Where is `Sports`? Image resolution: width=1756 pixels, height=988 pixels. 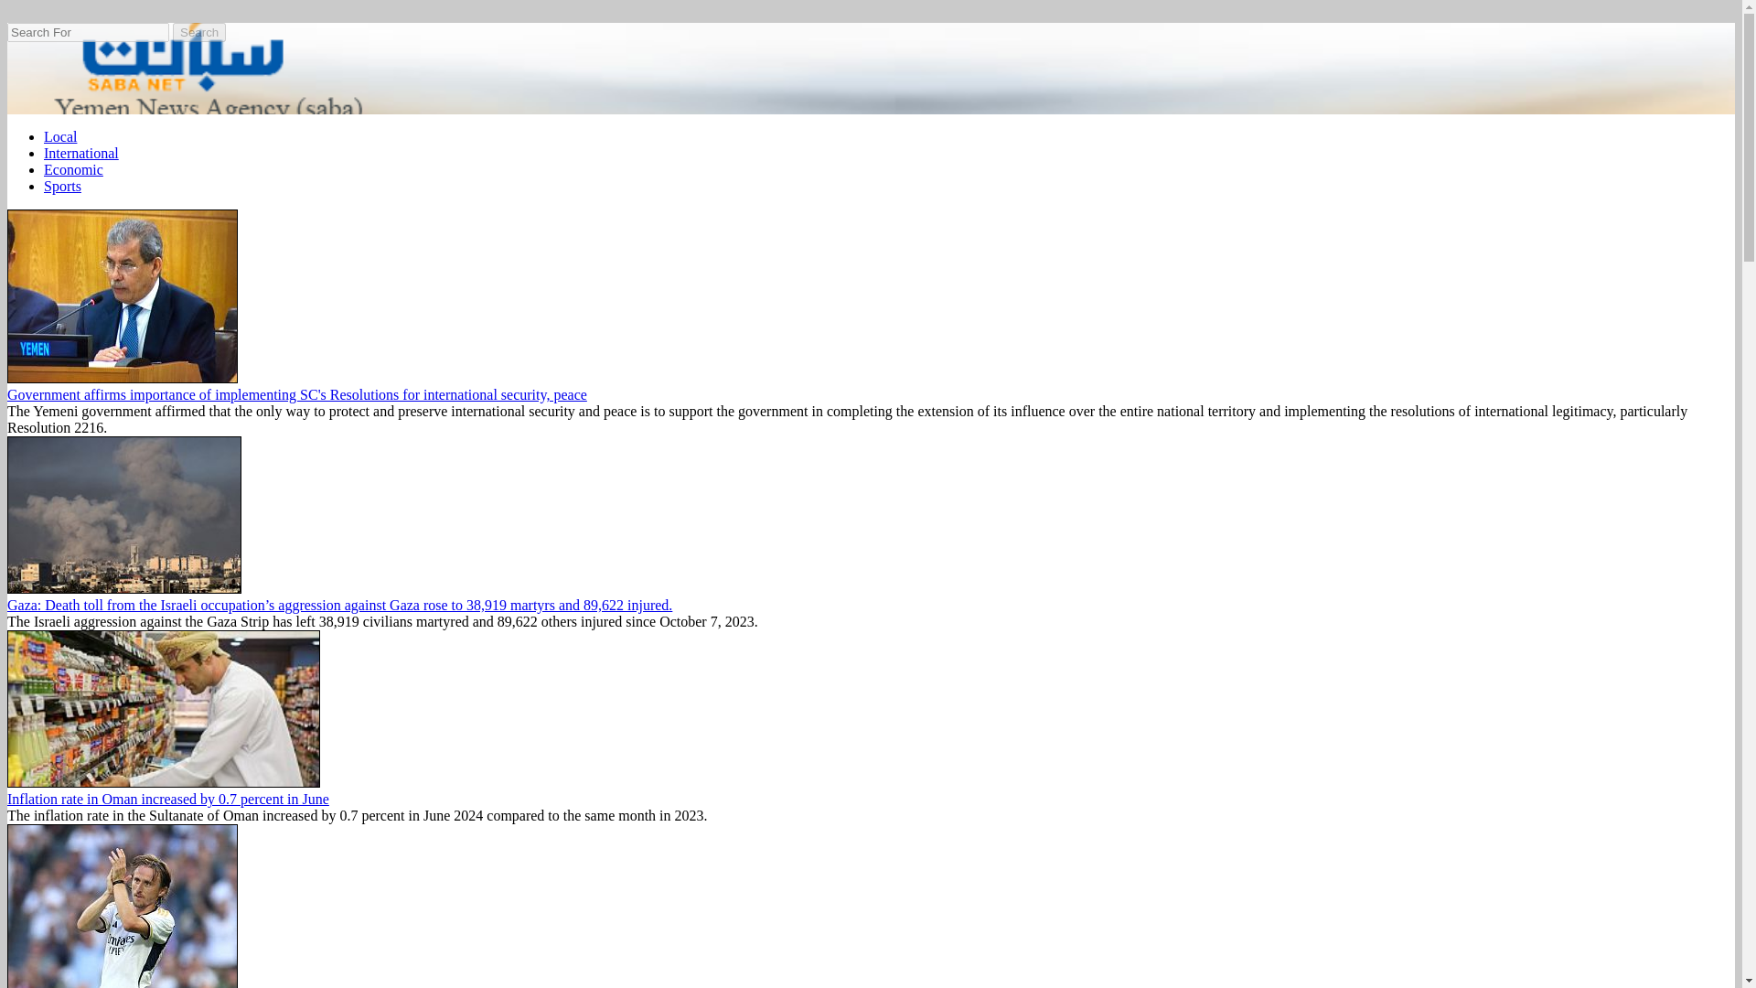 Sports is located at coordinates (62, 186).